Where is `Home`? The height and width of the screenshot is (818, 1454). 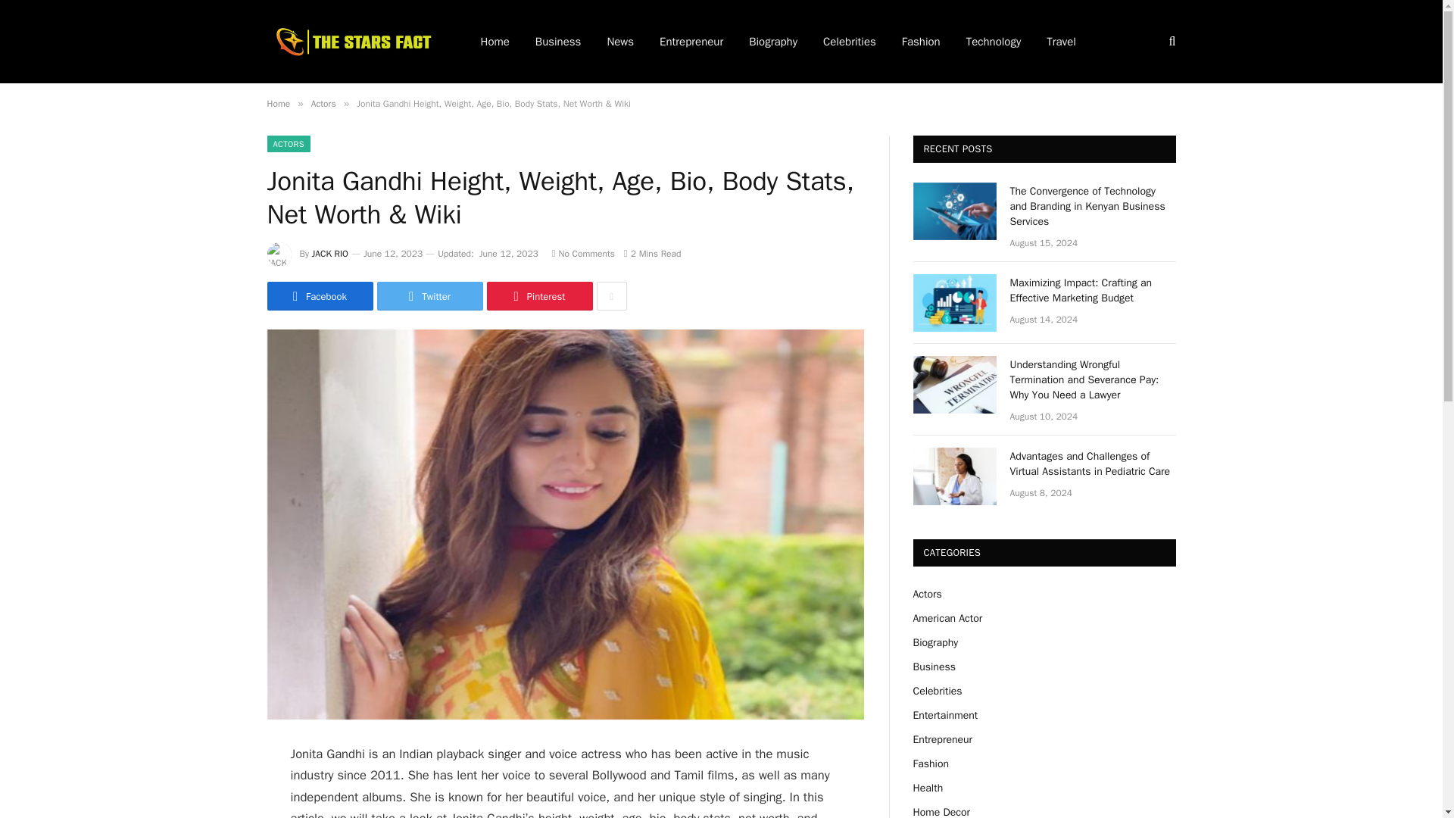 Home is located at coordinates (277, 103).